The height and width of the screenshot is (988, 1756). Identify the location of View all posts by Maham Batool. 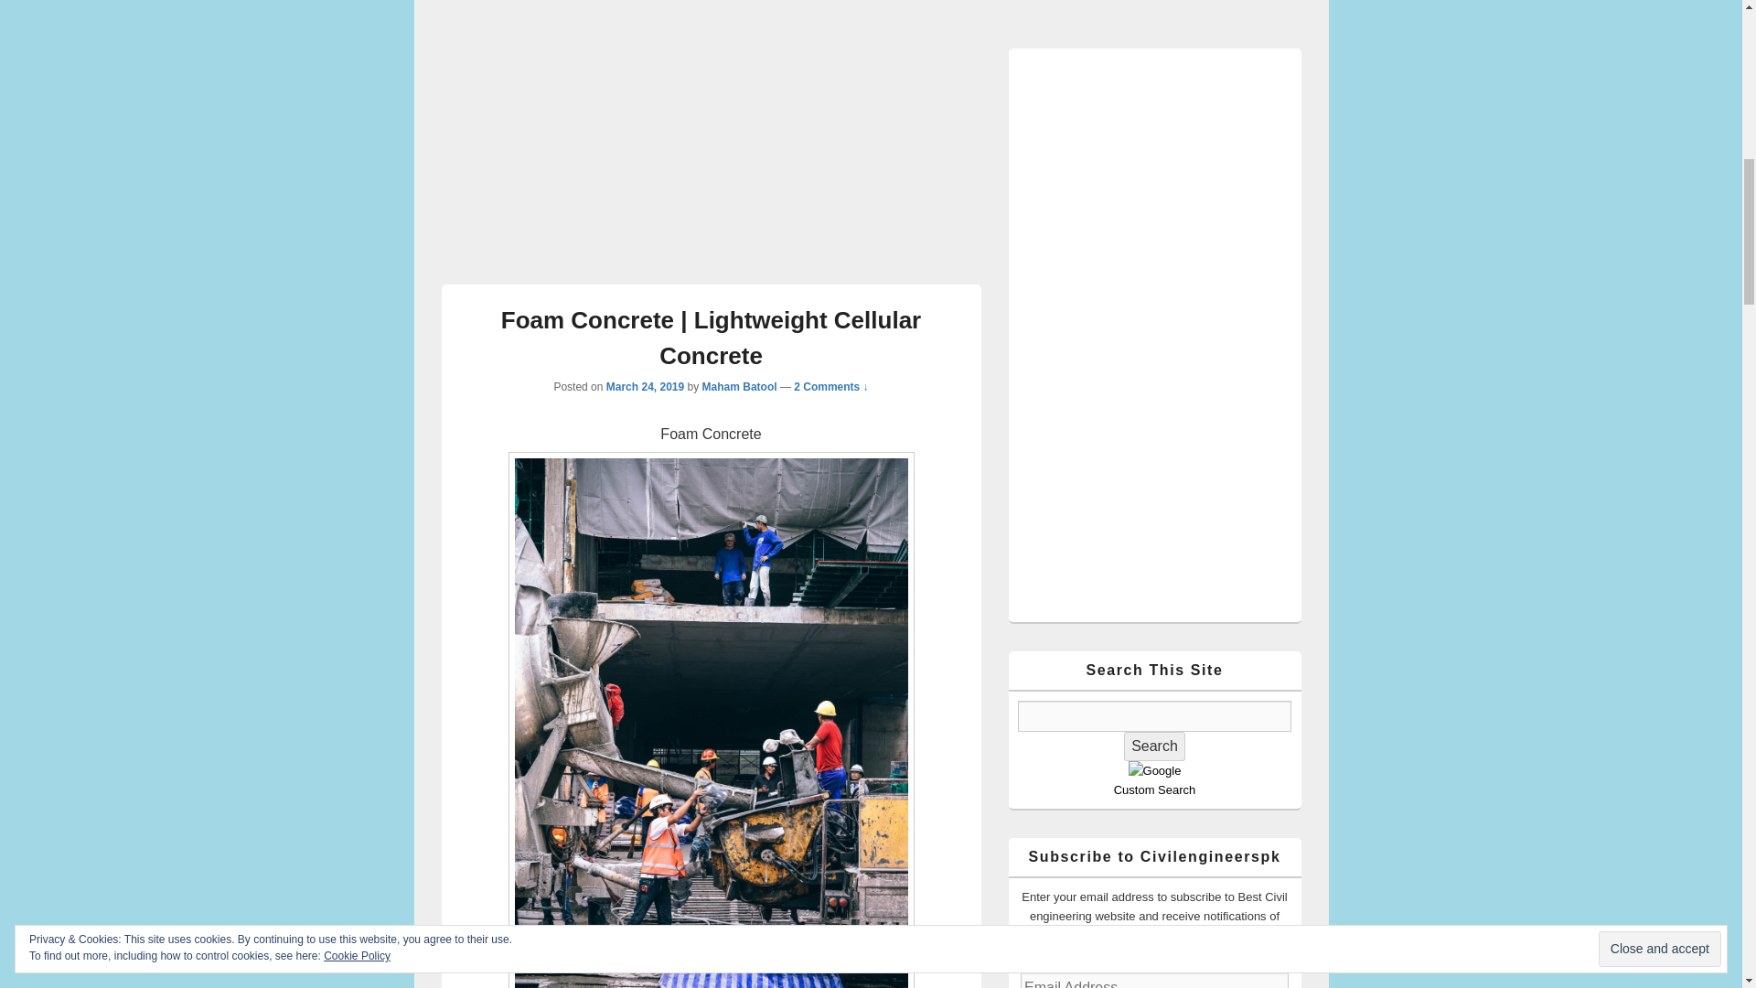
(740, 386).